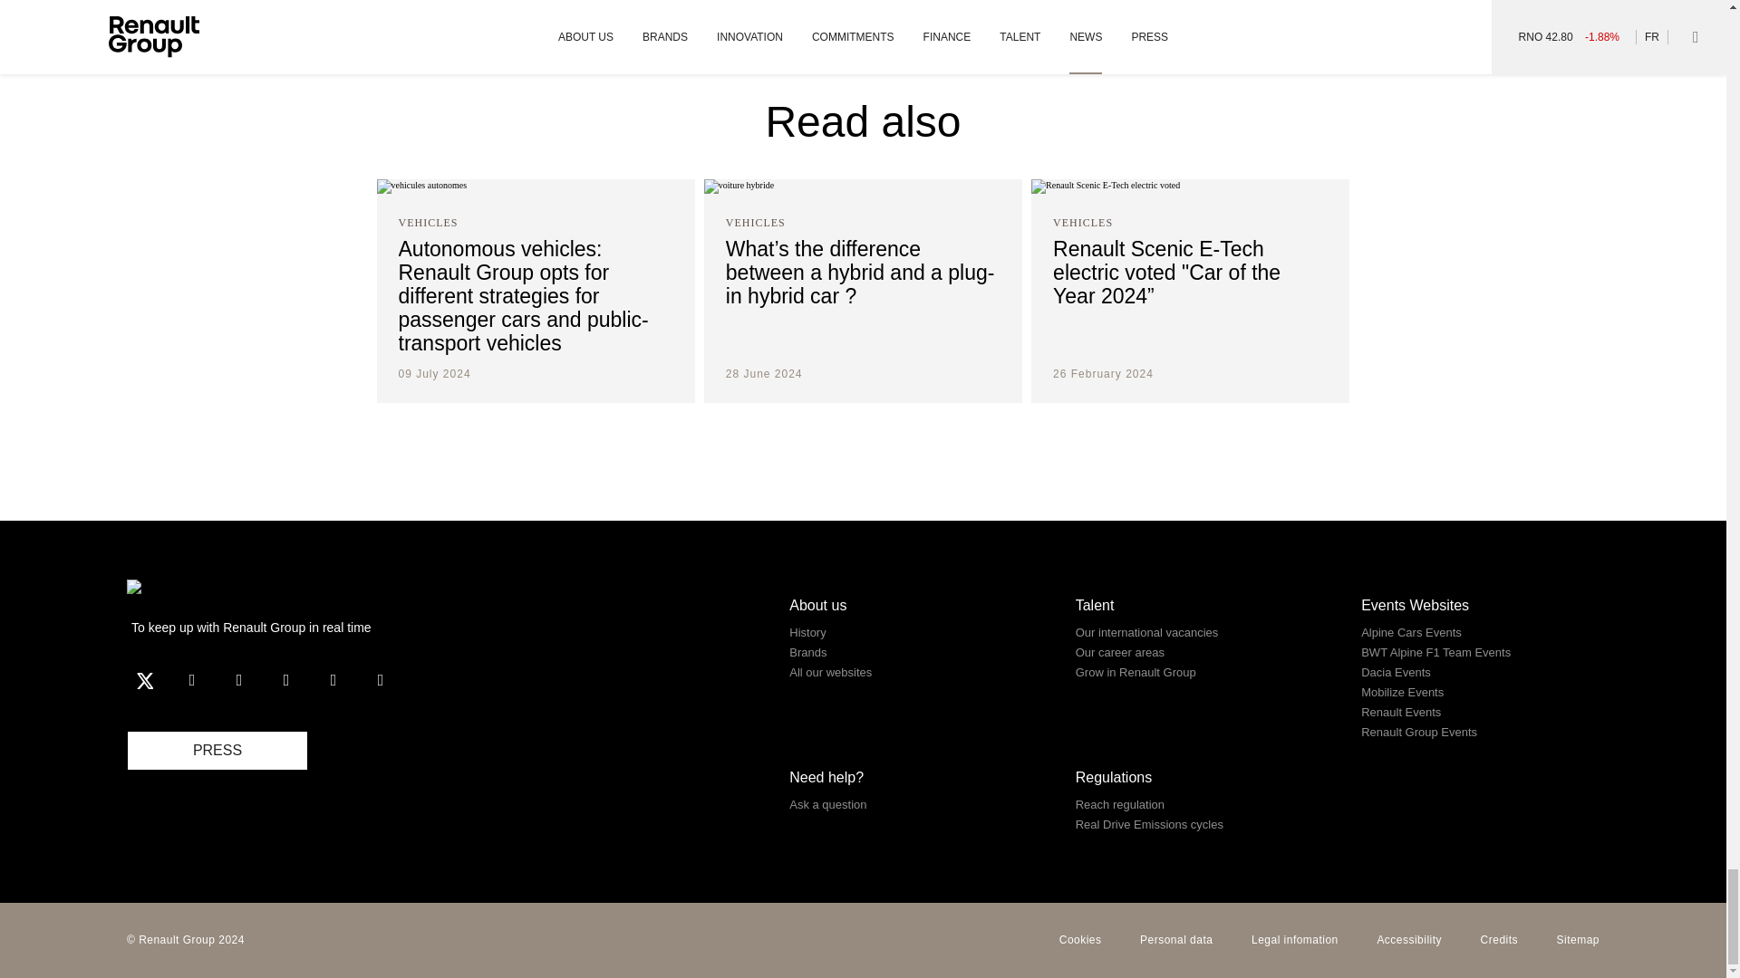 The height and width of the screenshot is (978, 1740). What do you see at coordinates (286, 680) in the screenshot?
I see `Instagram` at bounding box center [286, 680].